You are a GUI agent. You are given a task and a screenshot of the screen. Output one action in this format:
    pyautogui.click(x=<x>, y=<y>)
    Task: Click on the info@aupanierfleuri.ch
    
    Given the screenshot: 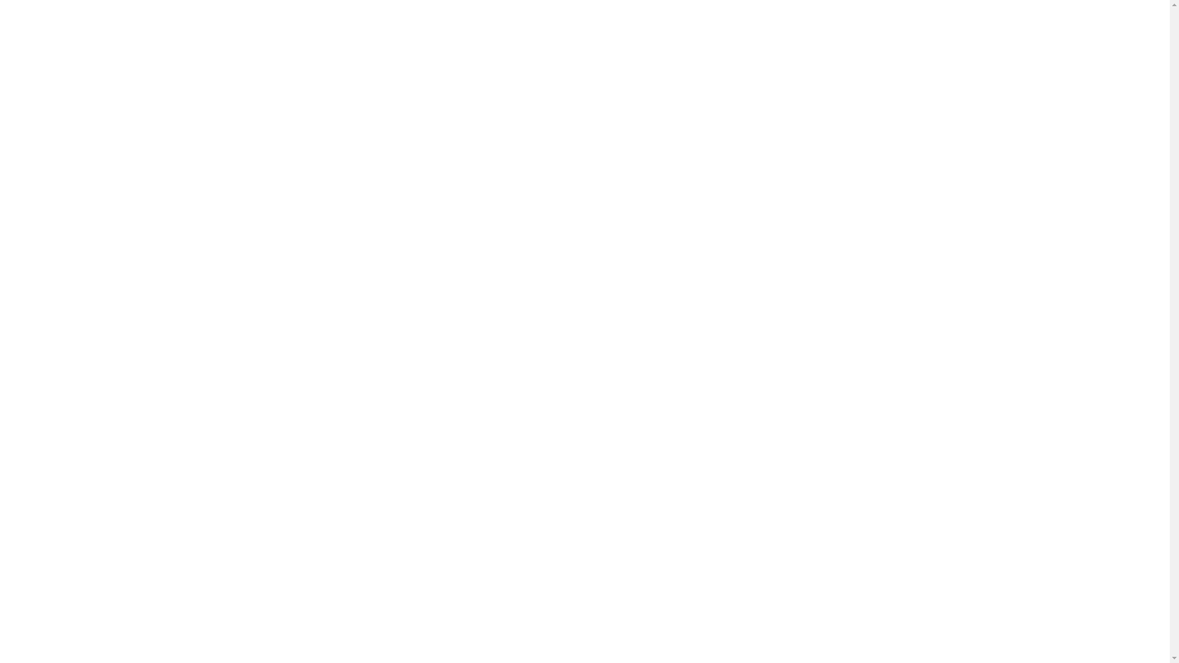 What is the action you would take?
    pyautogui.click(x=451, y=588)
    